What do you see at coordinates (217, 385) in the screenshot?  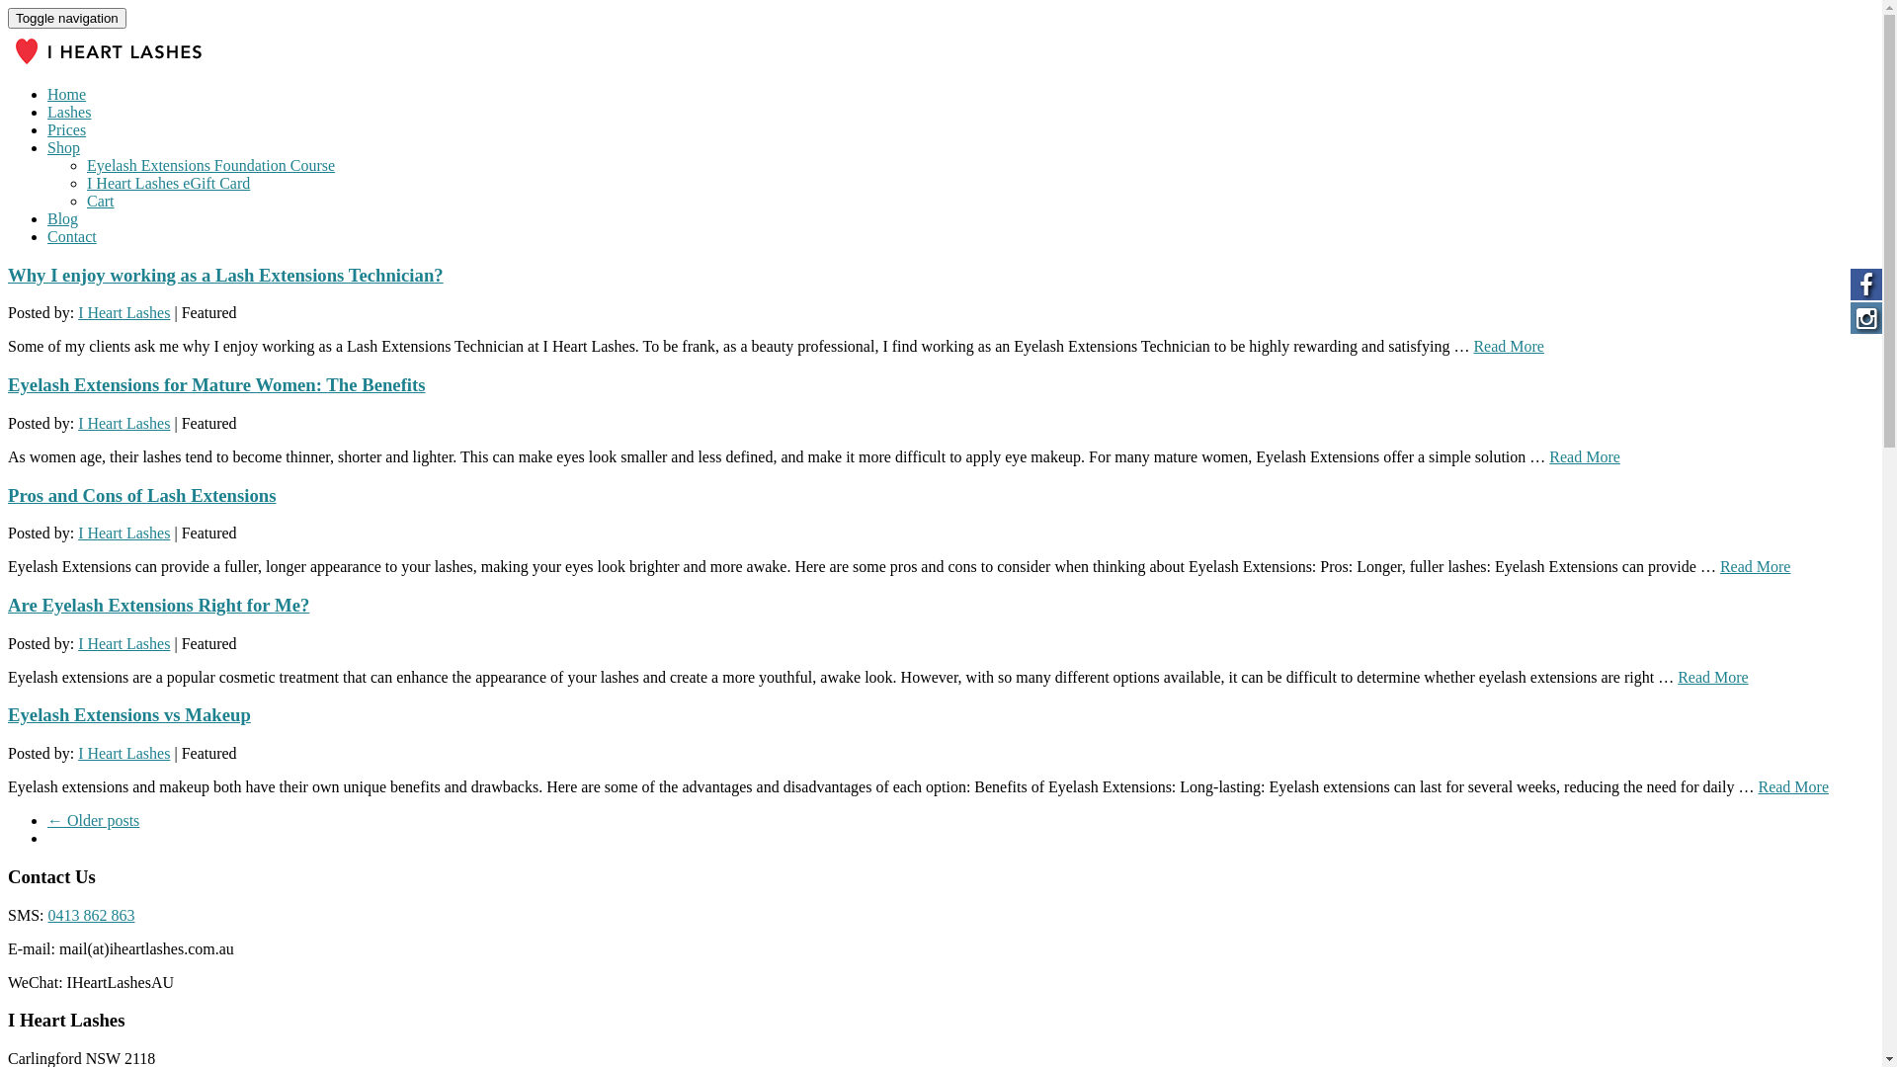 I see `Eyelash Extensions for Mature Women: The Benefits` at bounding box center [217, 385].